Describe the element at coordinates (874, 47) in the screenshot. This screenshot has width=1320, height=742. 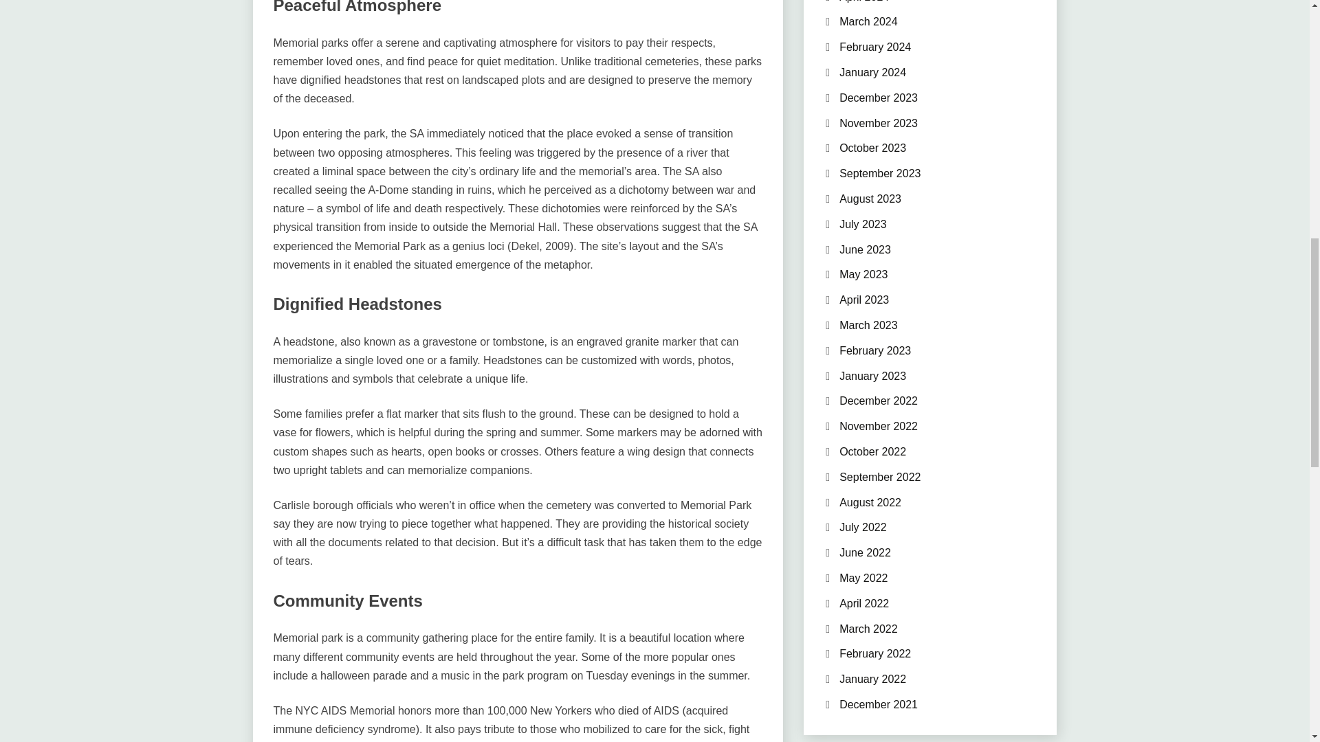
I see `February 2024` at that location.